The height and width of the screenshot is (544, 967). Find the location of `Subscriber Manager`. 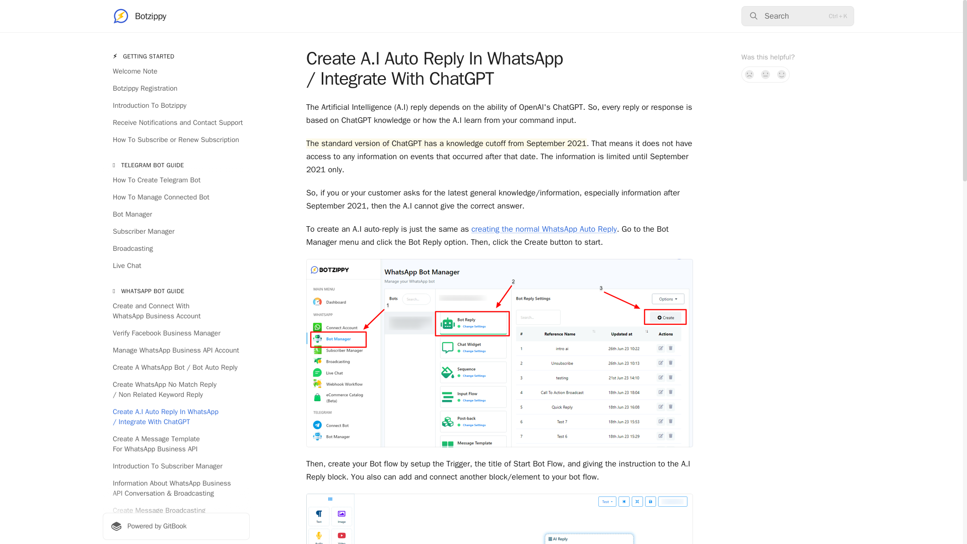

Subscriber Manager is located at coordinates (176, 232).